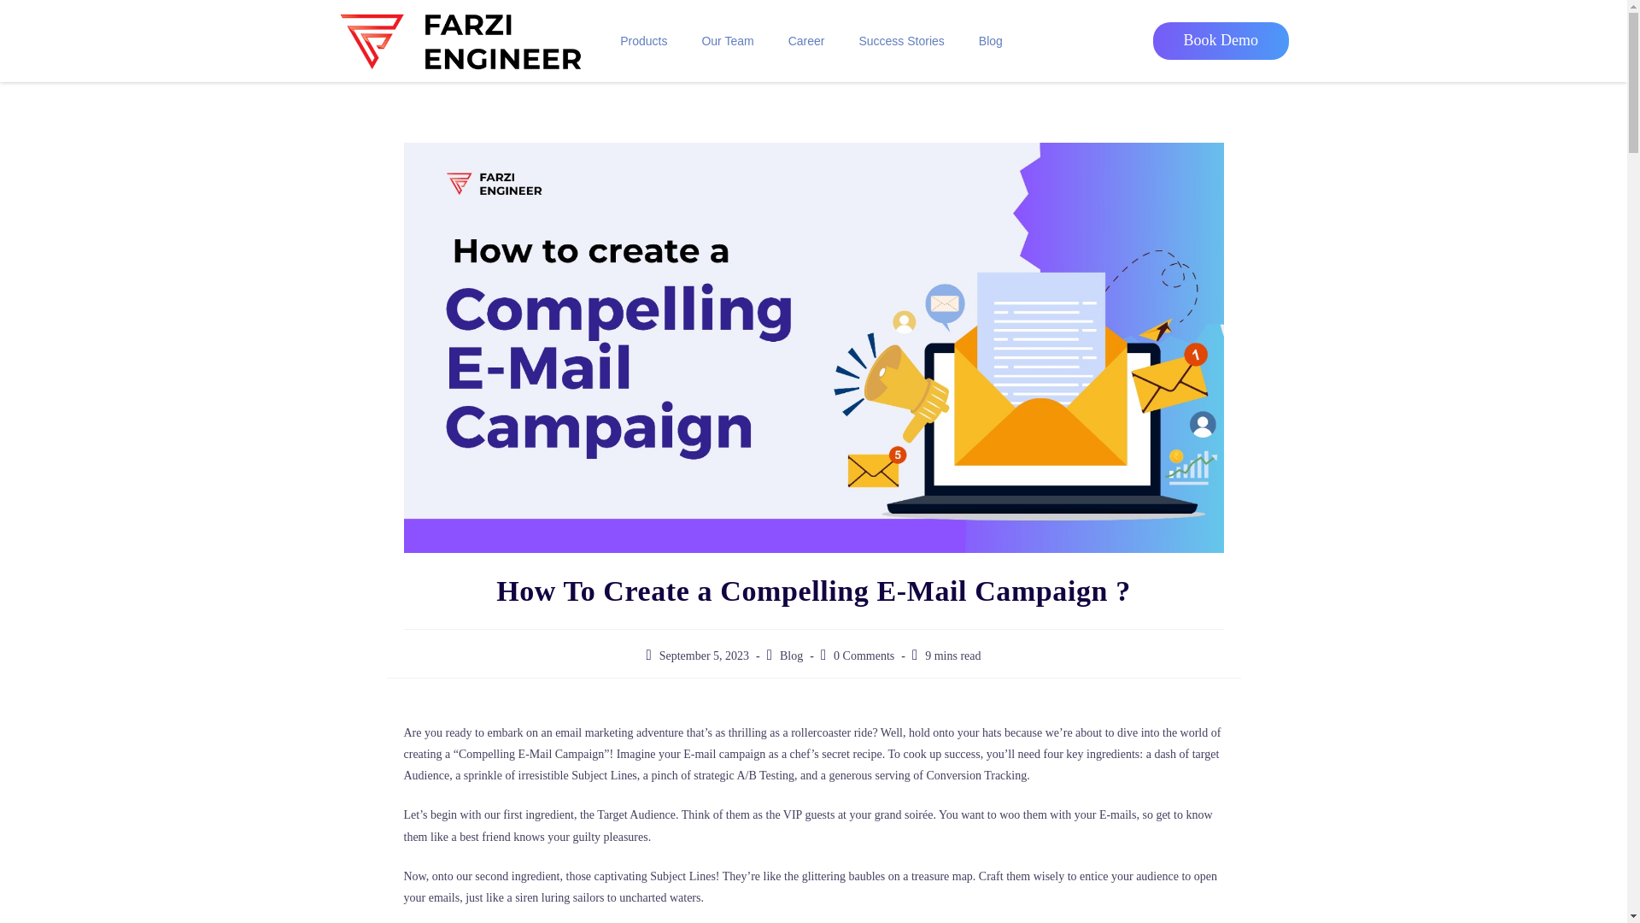 The image size is (1640, 923). What do you see at coordinates (806, 41) in the screenshot?
I see `Career` at bounding box center [806, 41].